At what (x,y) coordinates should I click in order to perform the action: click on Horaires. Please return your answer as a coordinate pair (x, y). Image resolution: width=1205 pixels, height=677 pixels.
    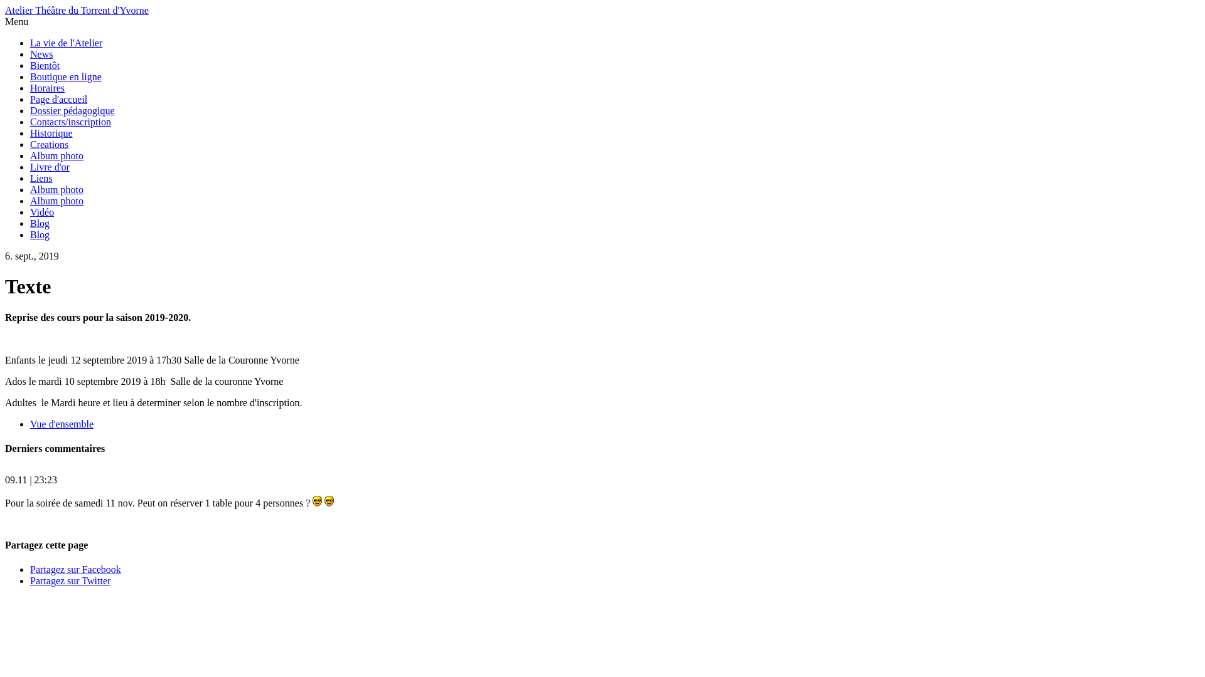
    Looking at the image, I should click on (48, 88).